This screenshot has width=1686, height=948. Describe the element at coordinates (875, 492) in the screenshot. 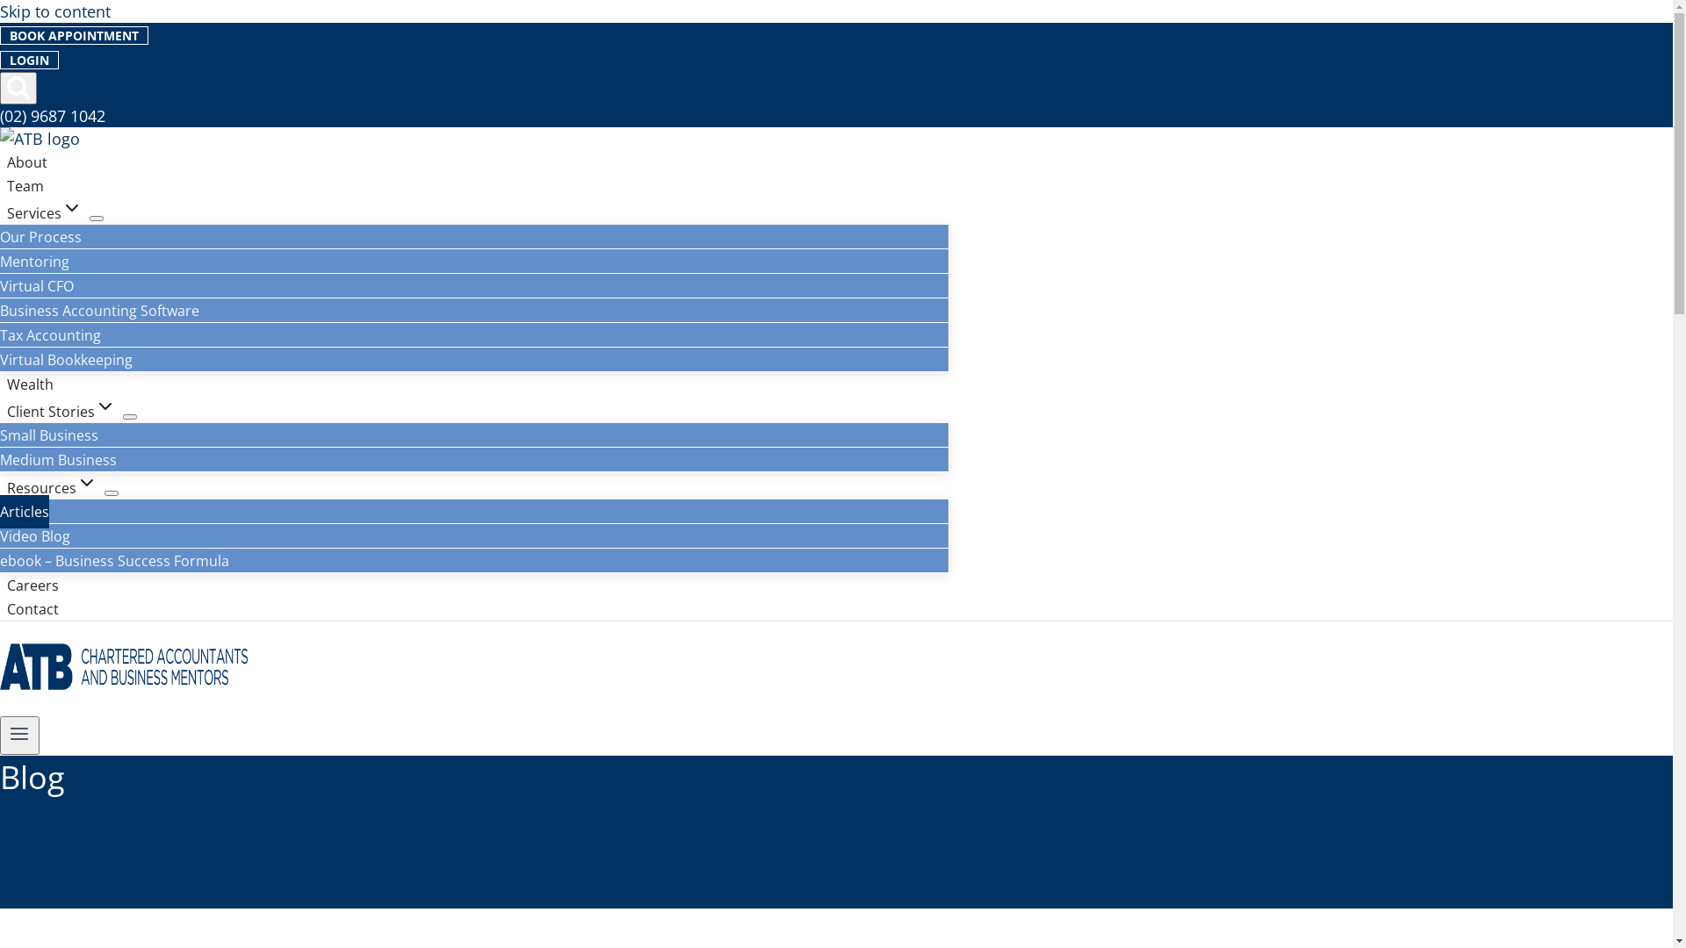

I see `SEND` at that location.